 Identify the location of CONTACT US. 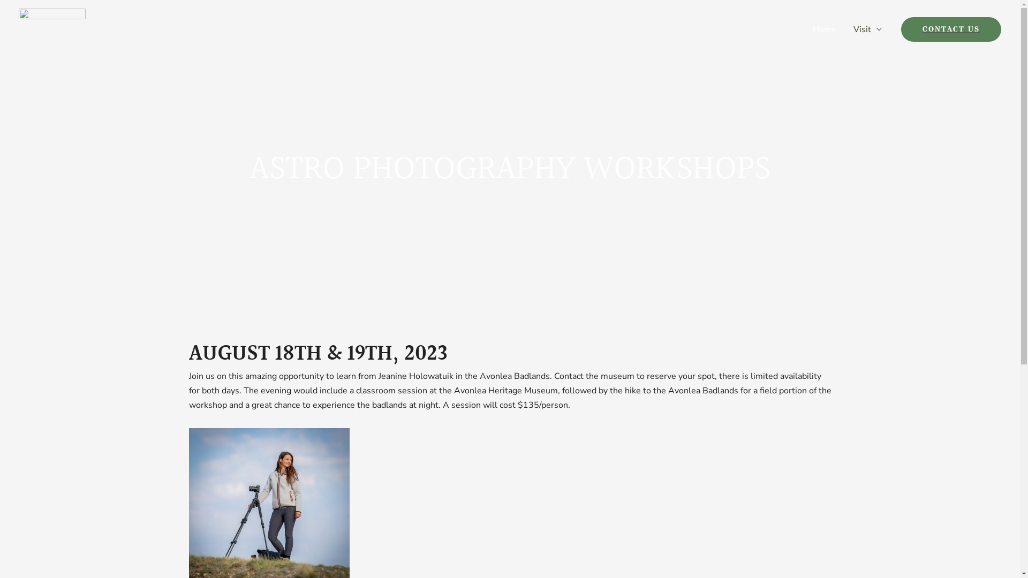
(951, 29).